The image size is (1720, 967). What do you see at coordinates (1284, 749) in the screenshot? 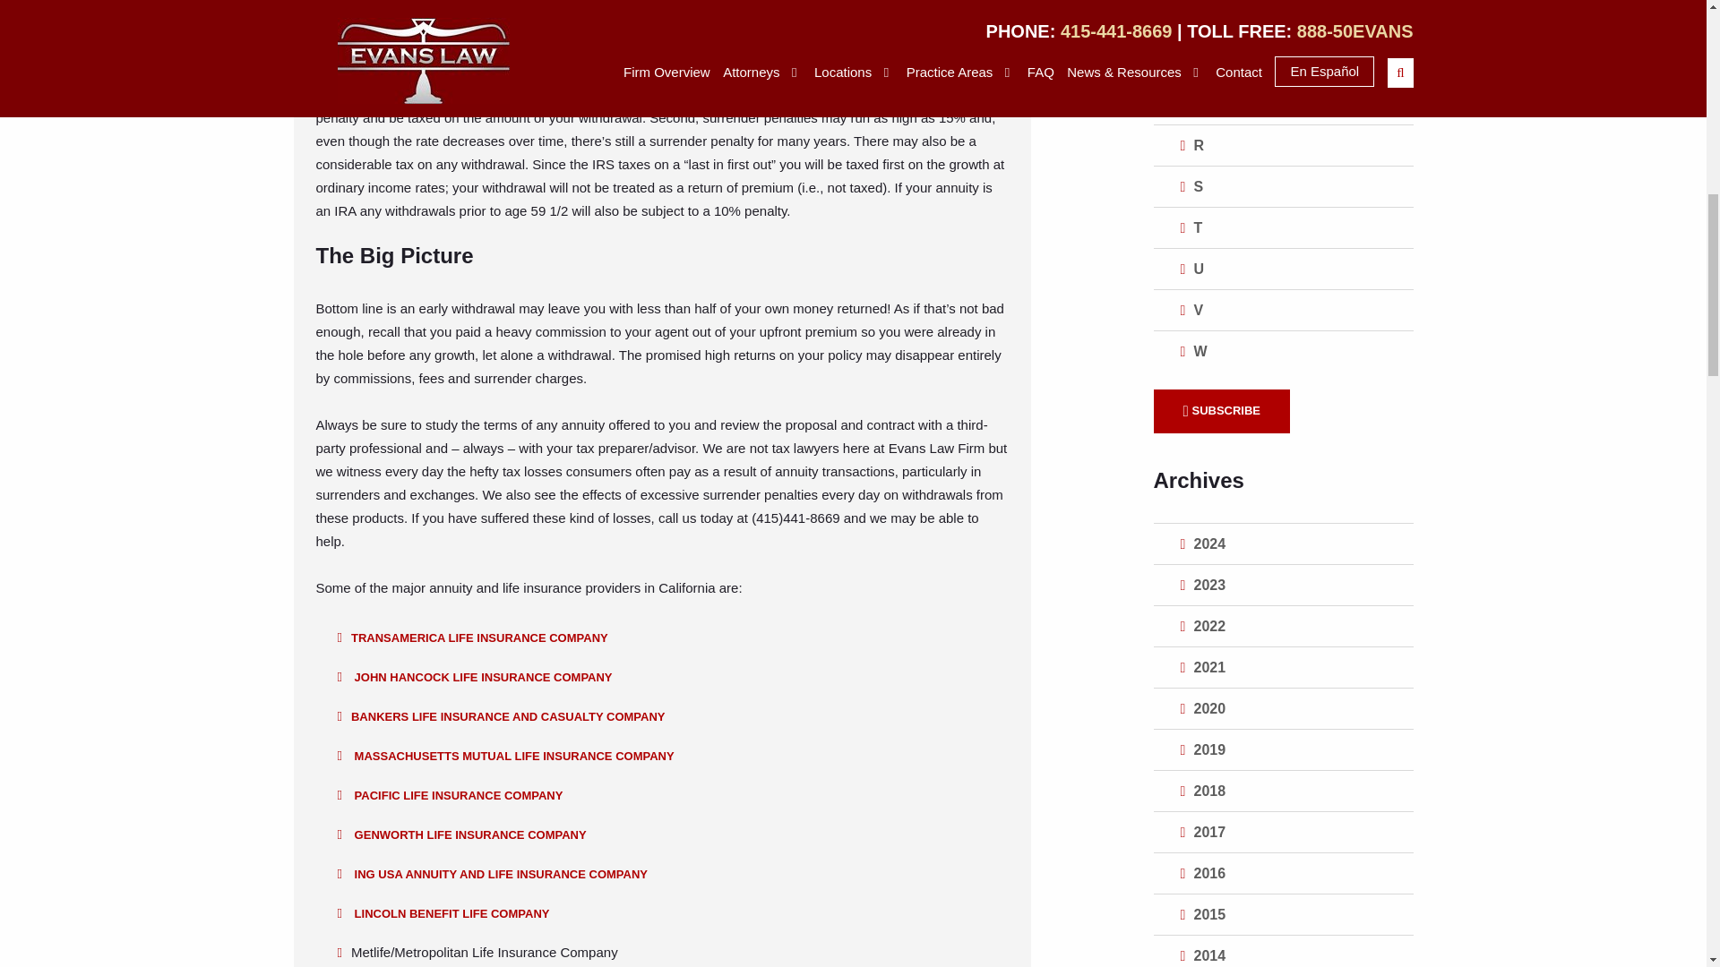
I see `Year 2019 archives` at bounding box center [1284, 749].